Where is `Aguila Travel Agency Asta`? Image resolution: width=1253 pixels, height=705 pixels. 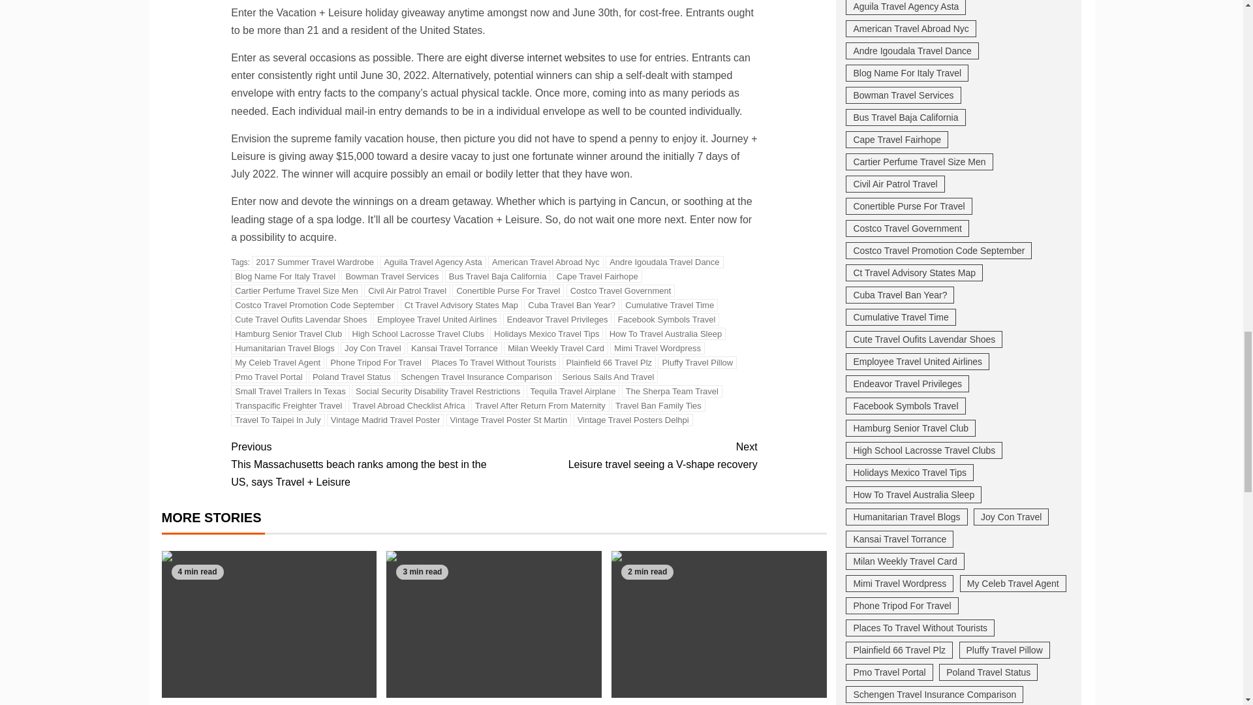
Aguila Travel Agency Asta is located at coordinates (432, 262).